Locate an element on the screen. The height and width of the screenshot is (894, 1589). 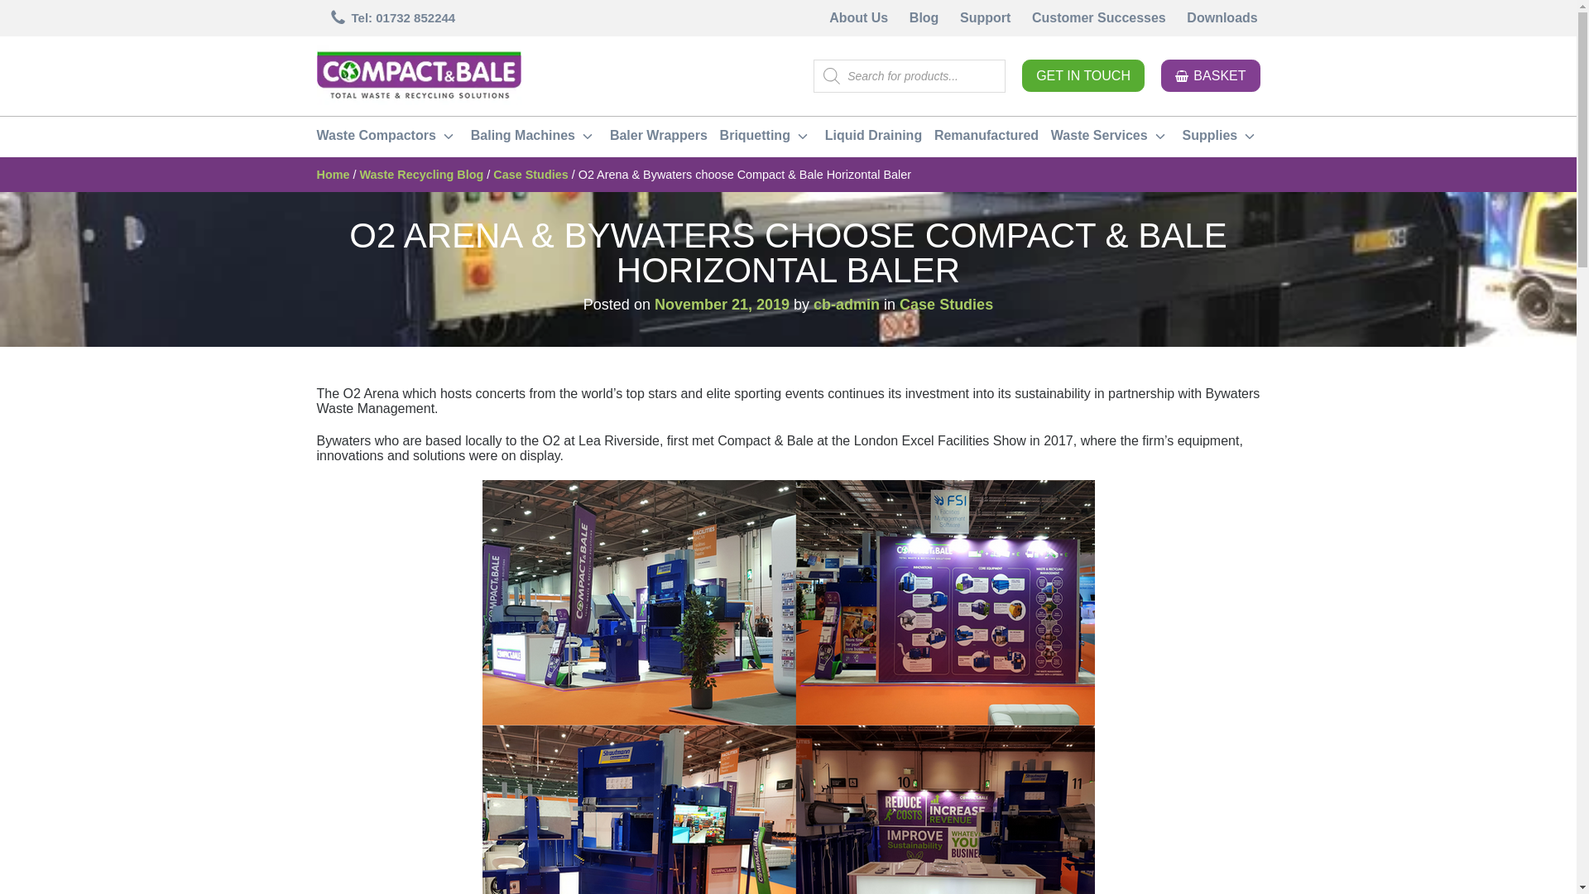
Downloads is located at coordinates (1222, 18).